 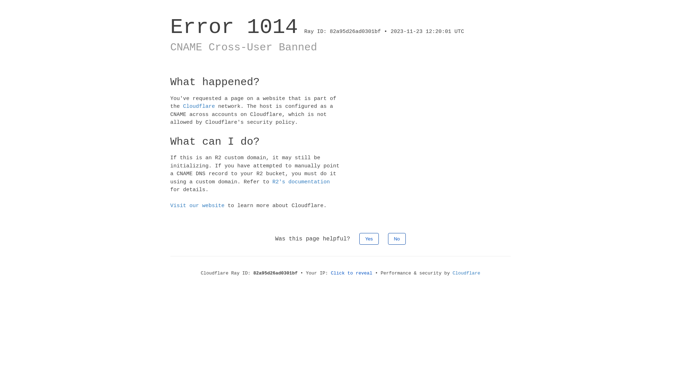 What do you see at coordinates (197, 206) in the screenshot?
I see `Visit our website` at bounding box center [197, 206].